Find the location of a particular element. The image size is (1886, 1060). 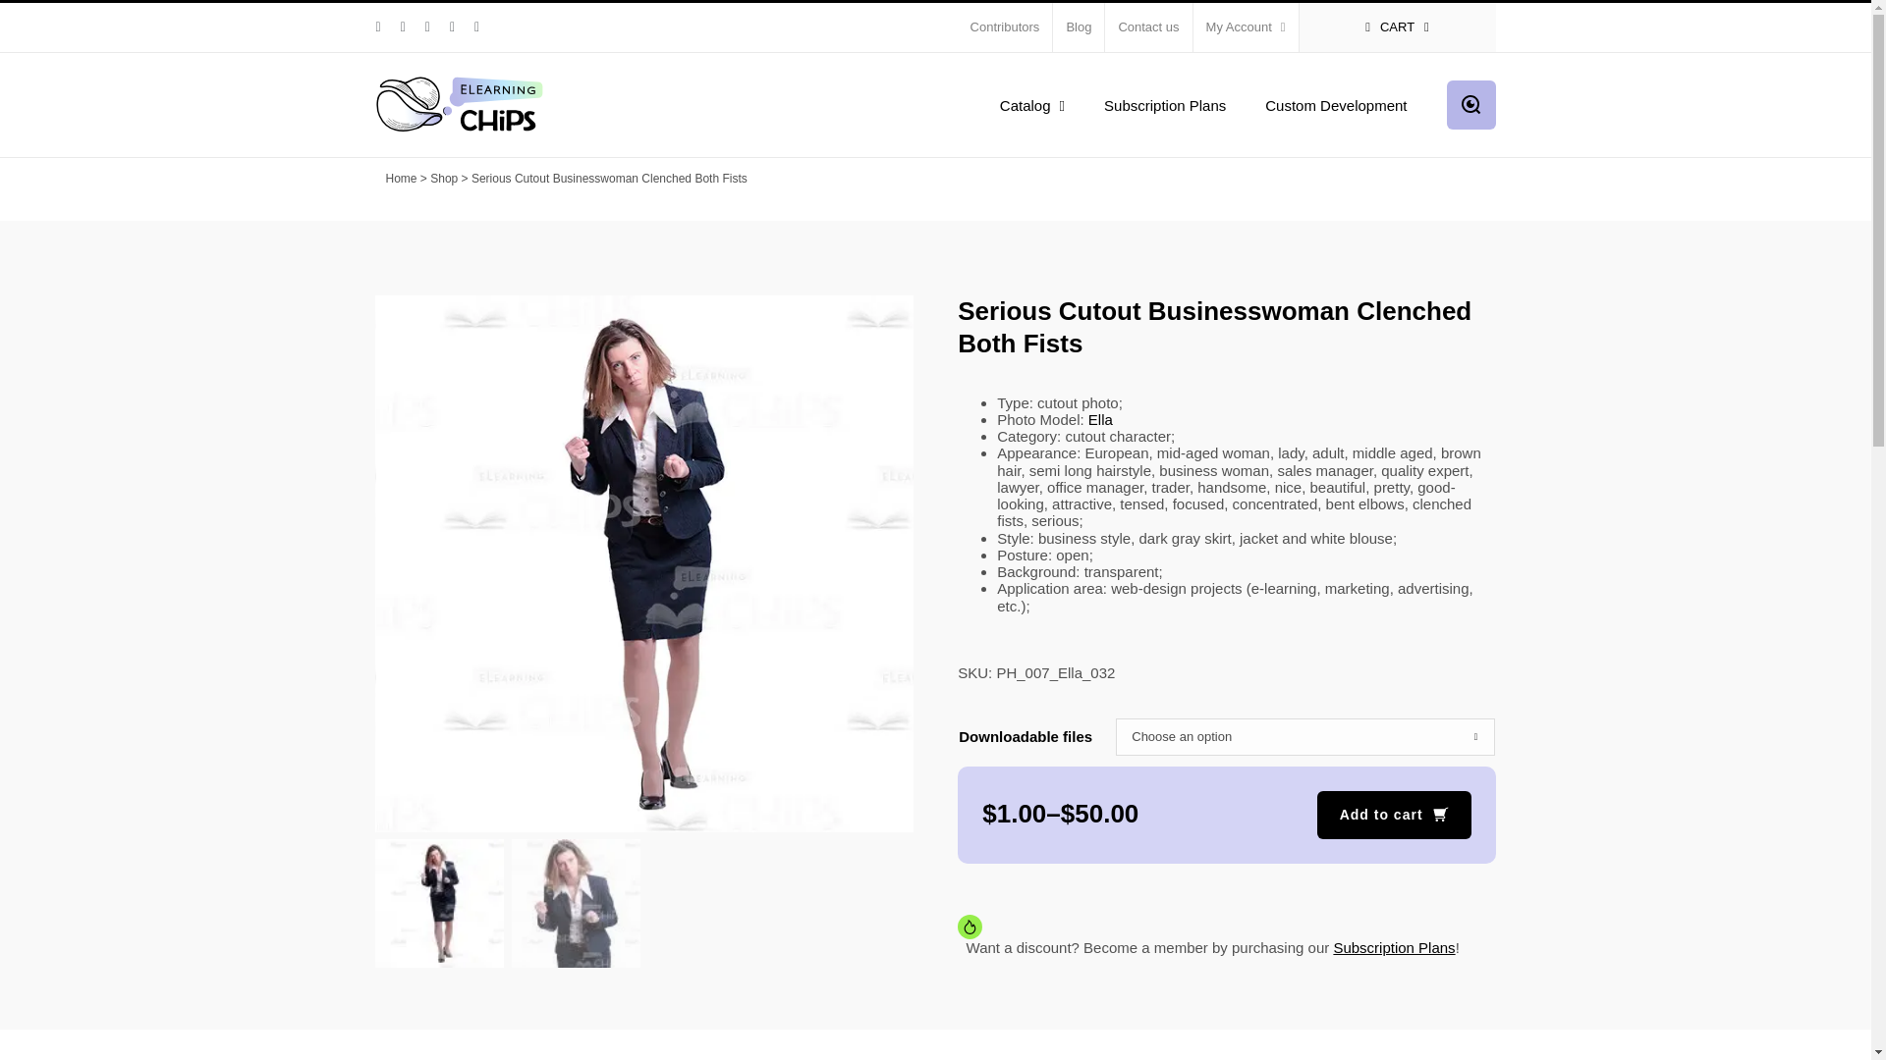

Subscription Plans is located at coordinates (1165, 103).